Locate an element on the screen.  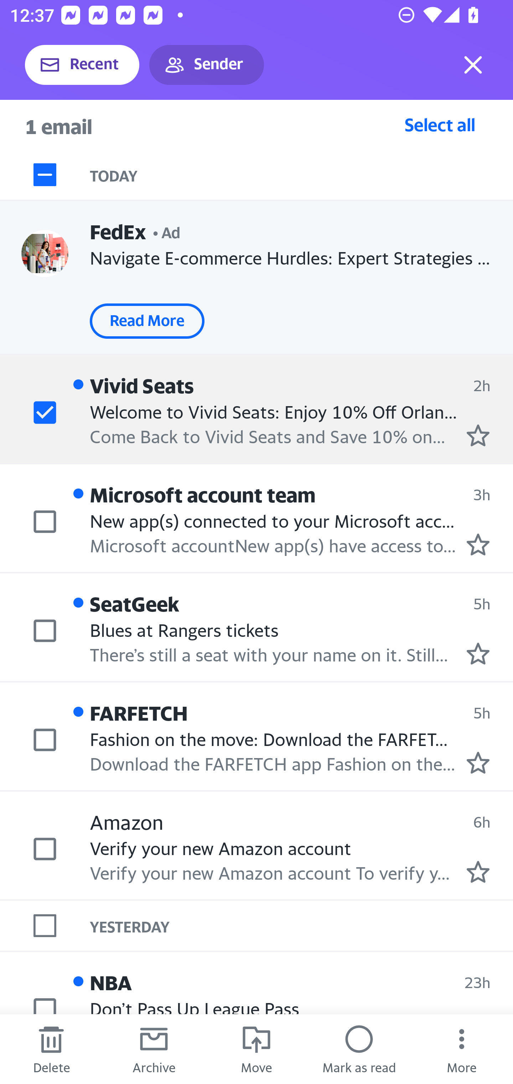
TODAY is located at coordinates (301, 175).